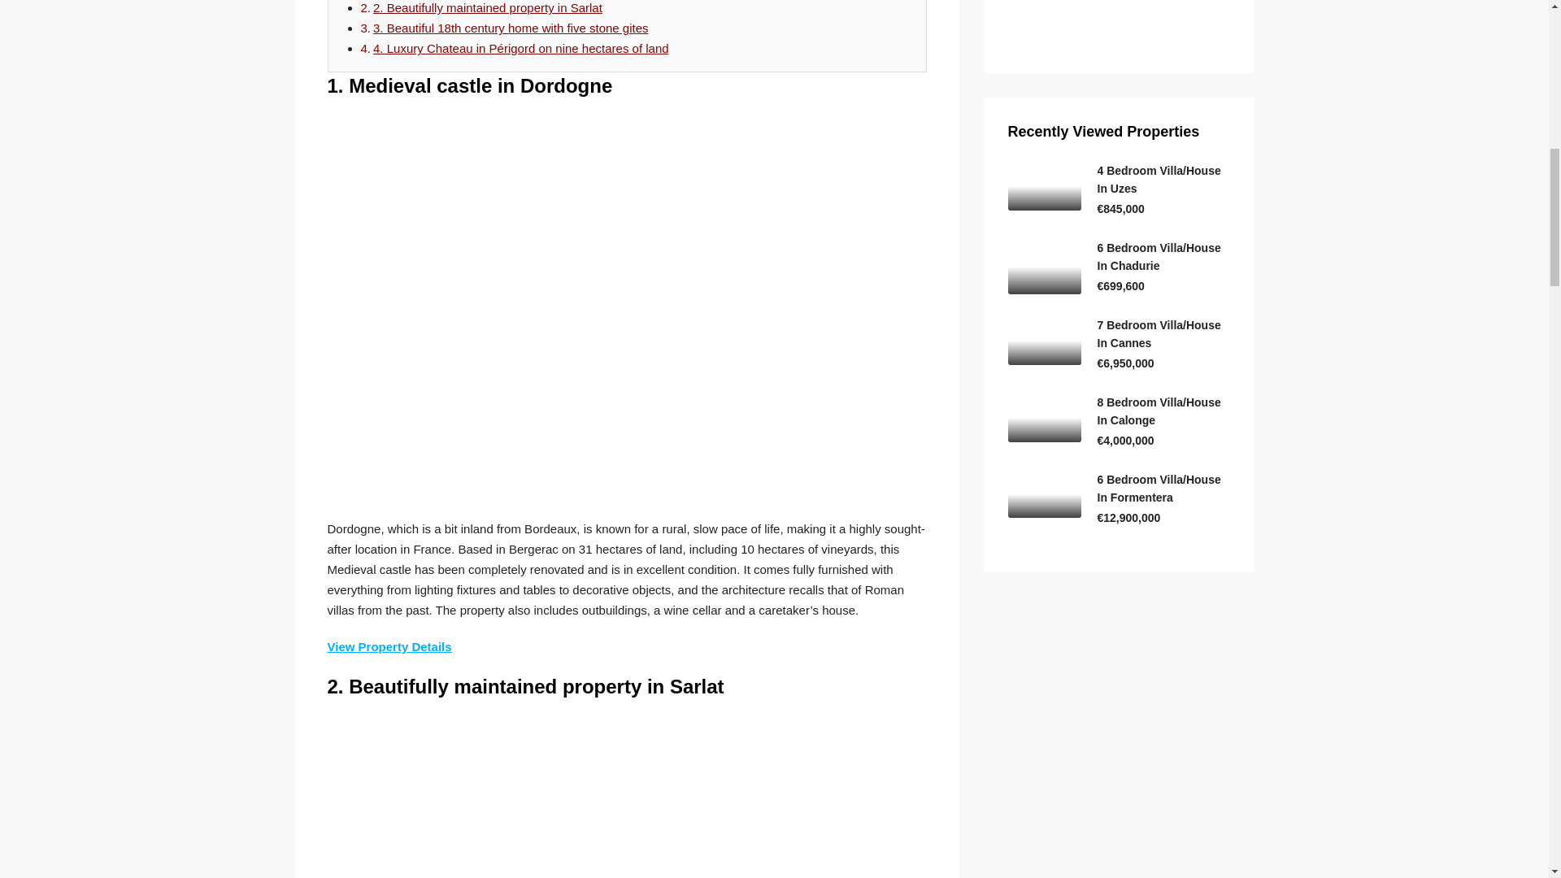 The width and height of the screenshot is (1561, 878). What do you see at coordinates (511, 28) in the screenshot?
I see `3. Beautiful 18th century home with five stone gites` at bounding box center [511, 28].